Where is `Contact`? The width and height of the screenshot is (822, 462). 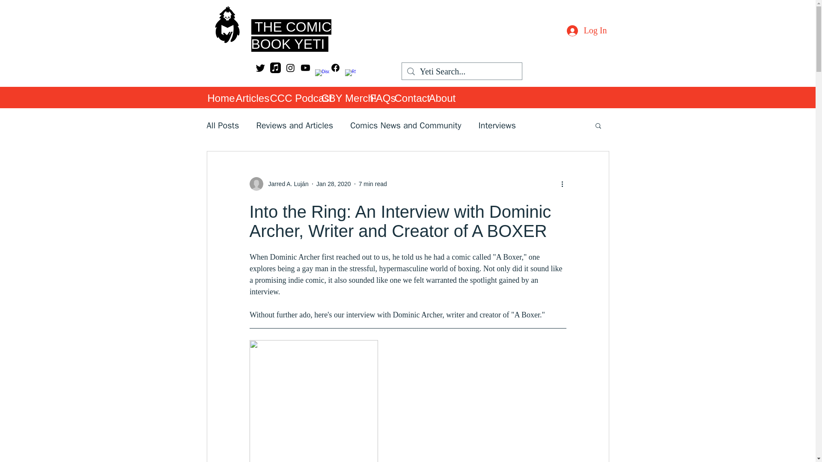 Contact is located at coordinates (408, 98).